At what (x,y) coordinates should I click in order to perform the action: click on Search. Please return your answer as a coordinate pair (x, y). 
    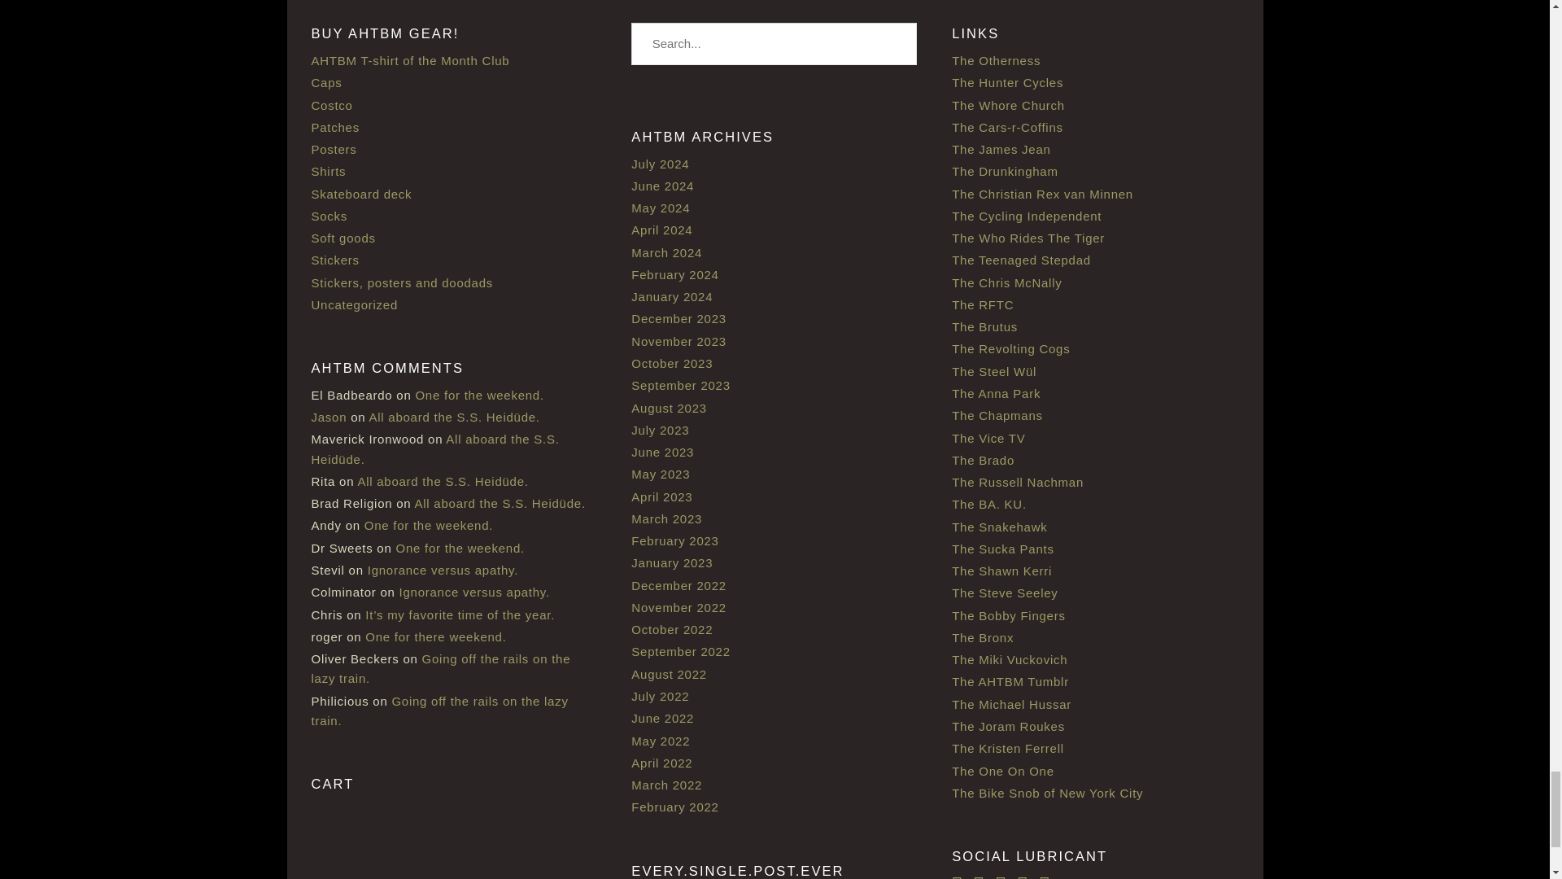
    Looking at the image, I should click on (897, 44).